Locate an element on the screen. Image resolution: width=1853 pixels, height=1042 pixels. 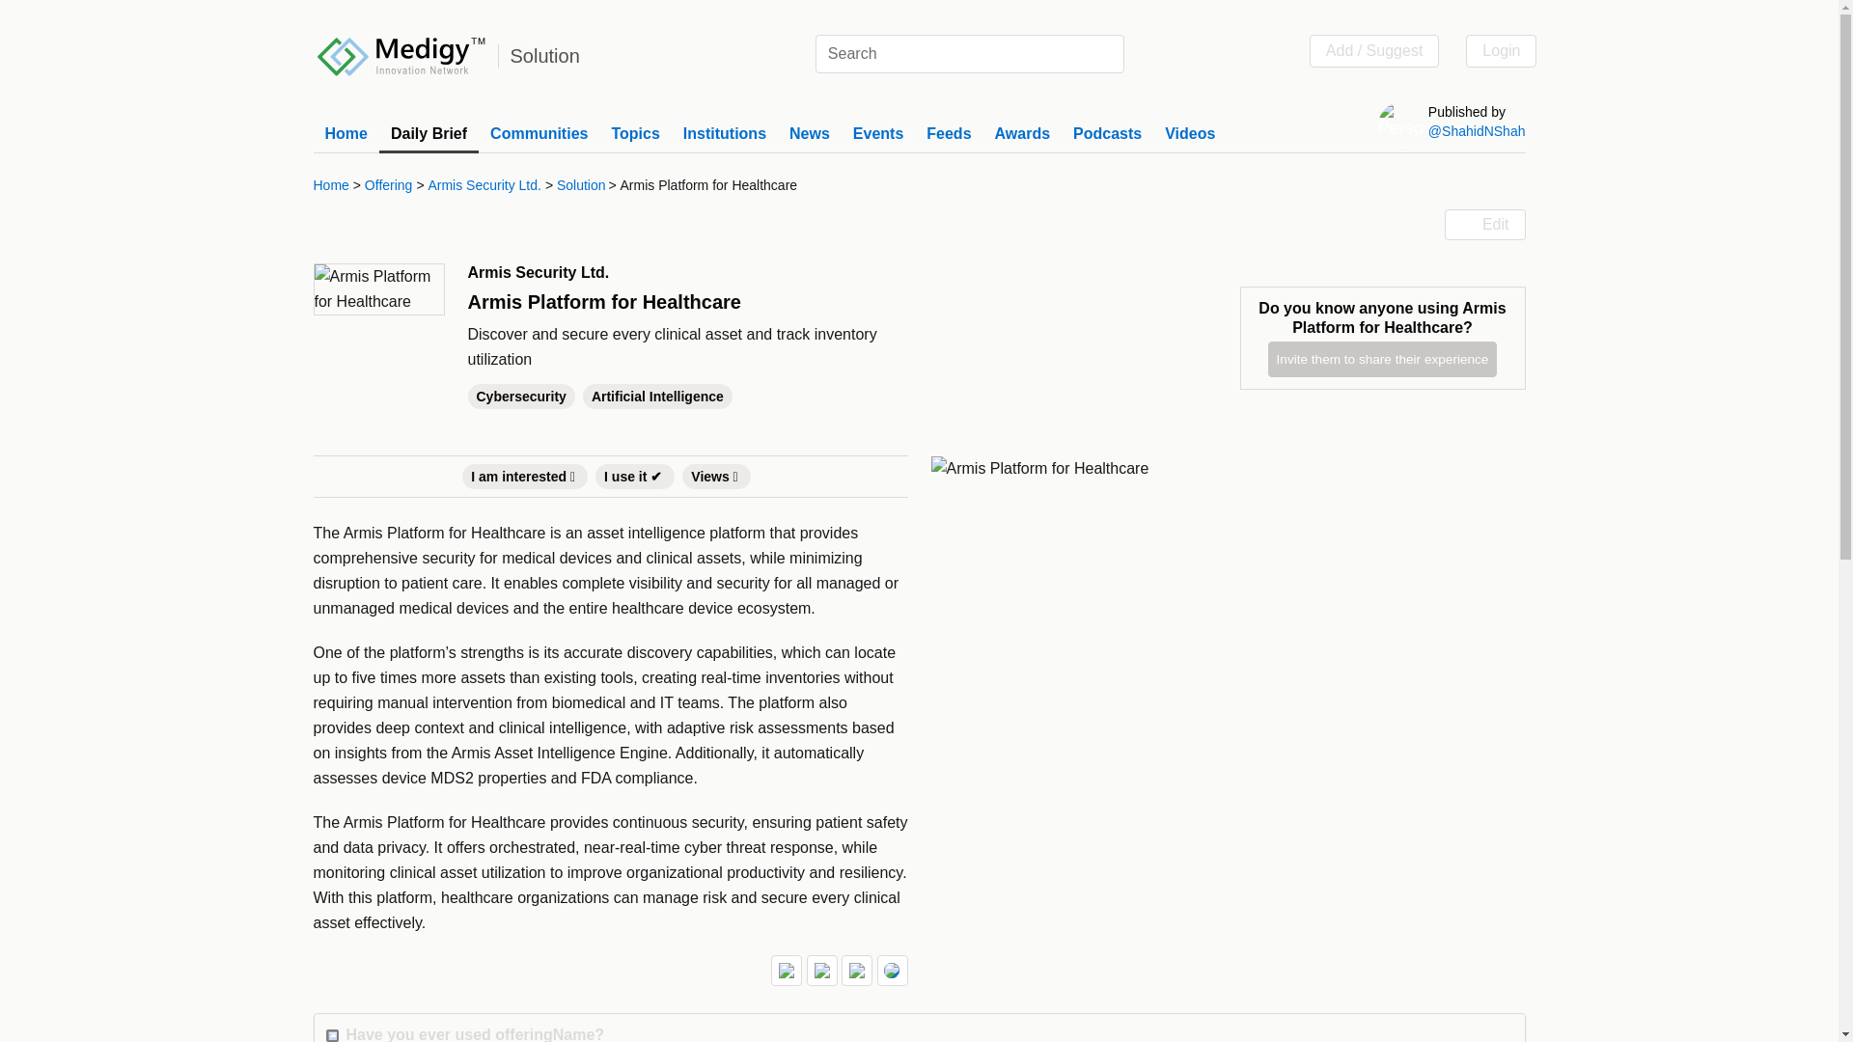
Cybersecurity is located at coordinates (523, 396).